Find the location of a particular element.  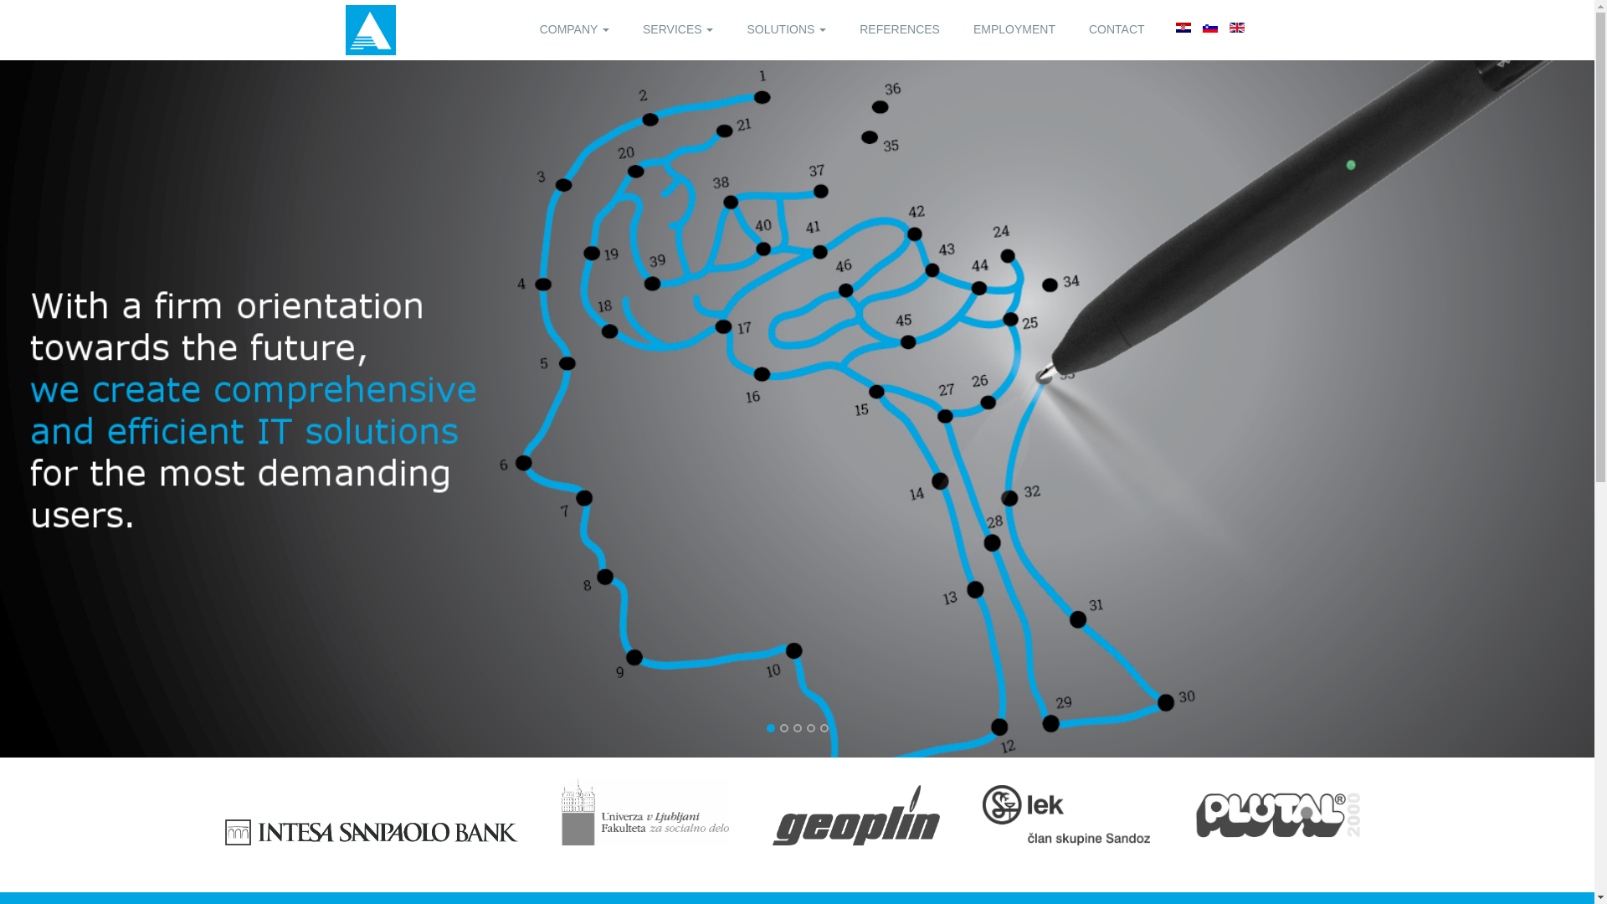

REFERENCES is located at coordinates (899, 29).